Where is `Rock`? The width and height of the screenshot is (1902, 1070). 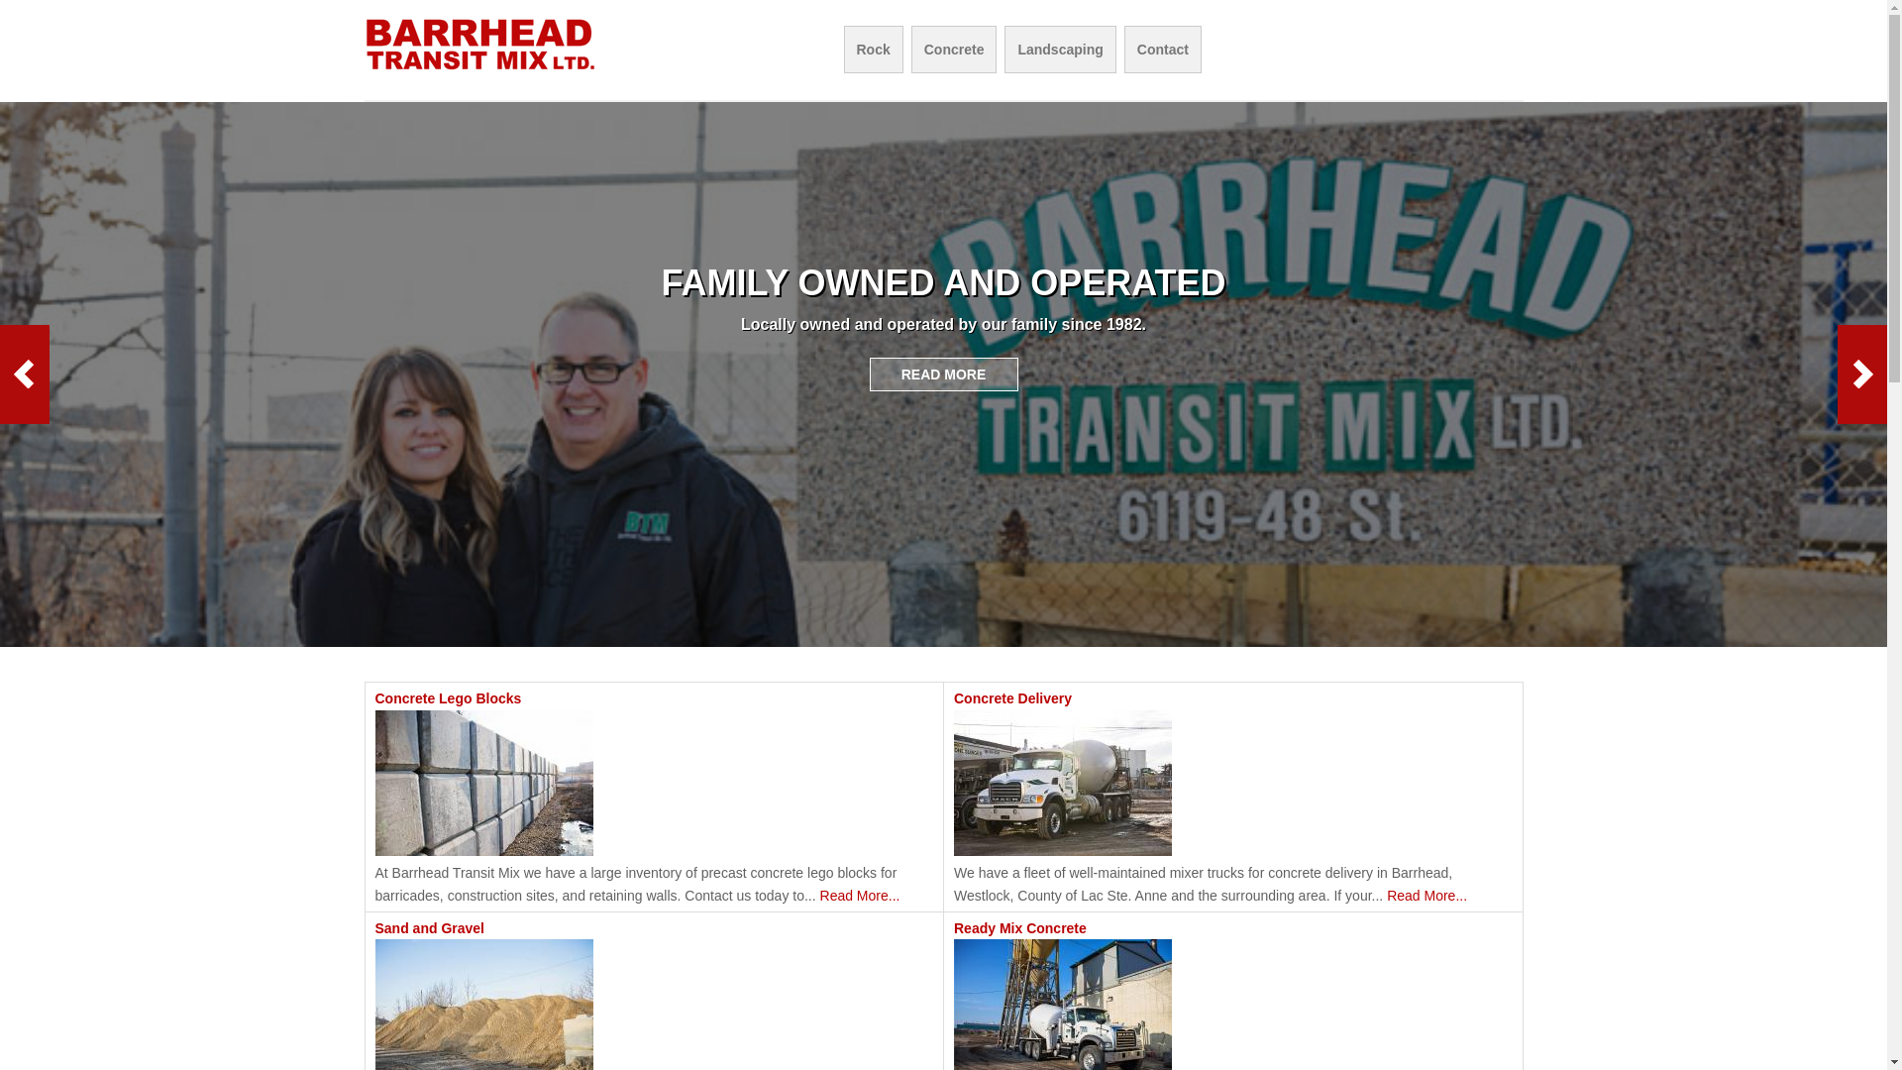 Rock is located at coordinates (873, 50).